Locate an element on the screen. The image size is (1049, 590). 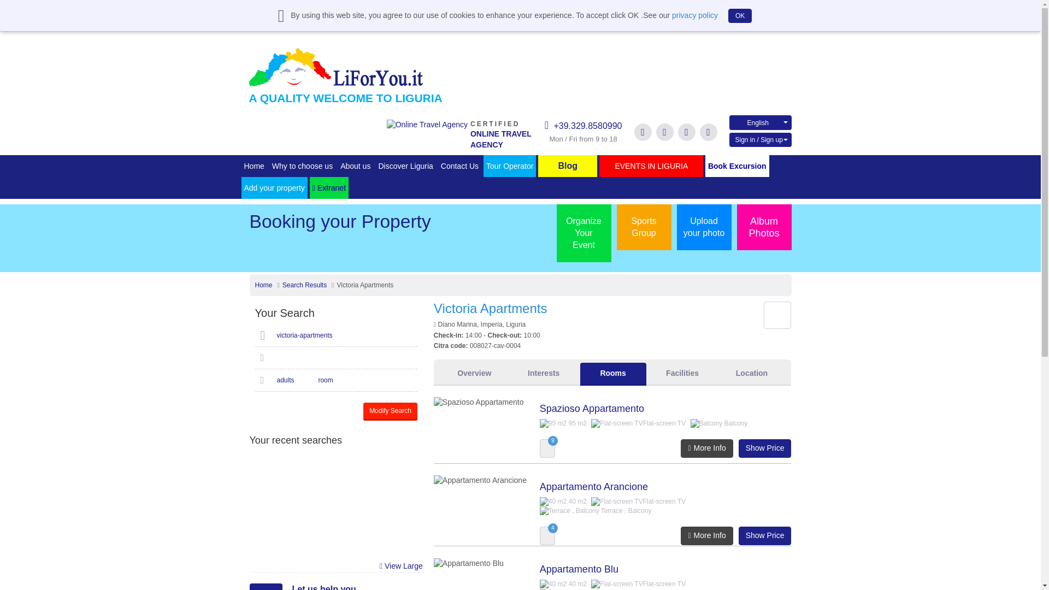
Search Results is located at coordinates (304, 285).